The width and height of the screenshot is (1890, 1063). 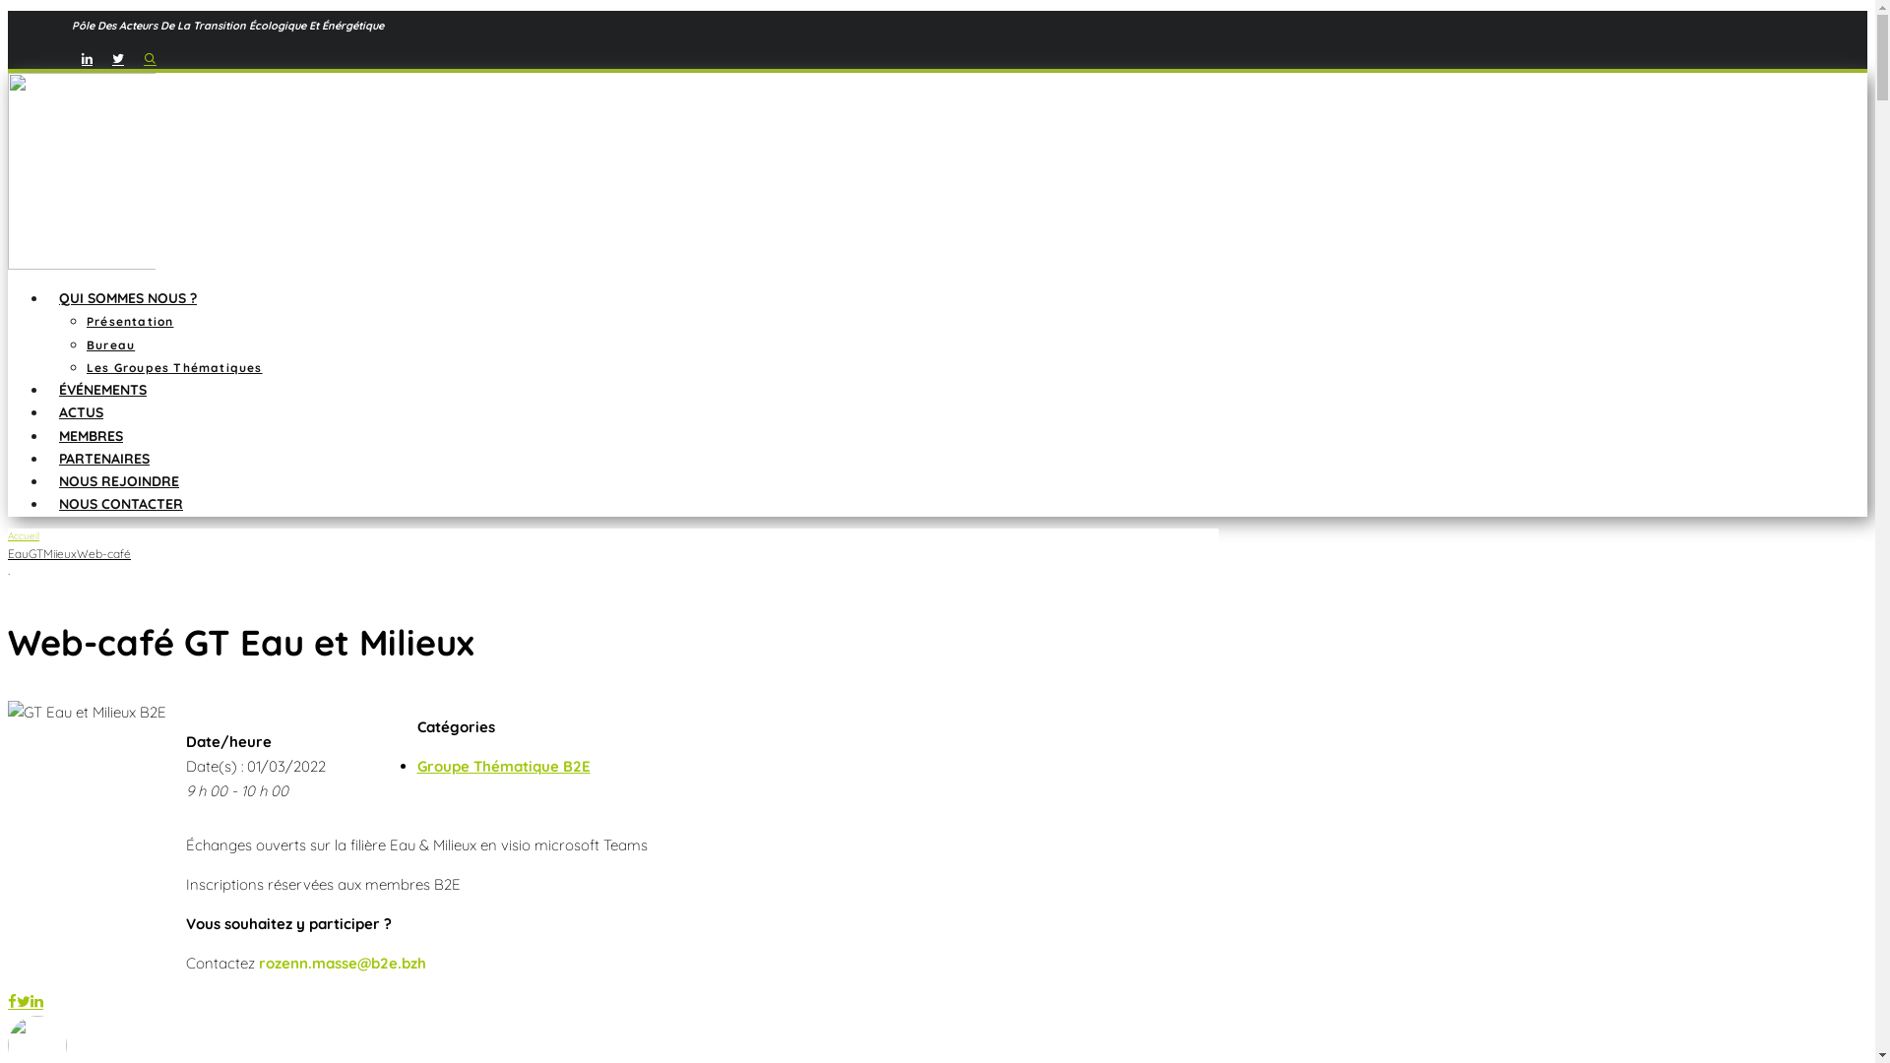 What do you see at coordinates (81, 412) in the screenshot?
I see `ACTUS` at bounding box center [81, 412].